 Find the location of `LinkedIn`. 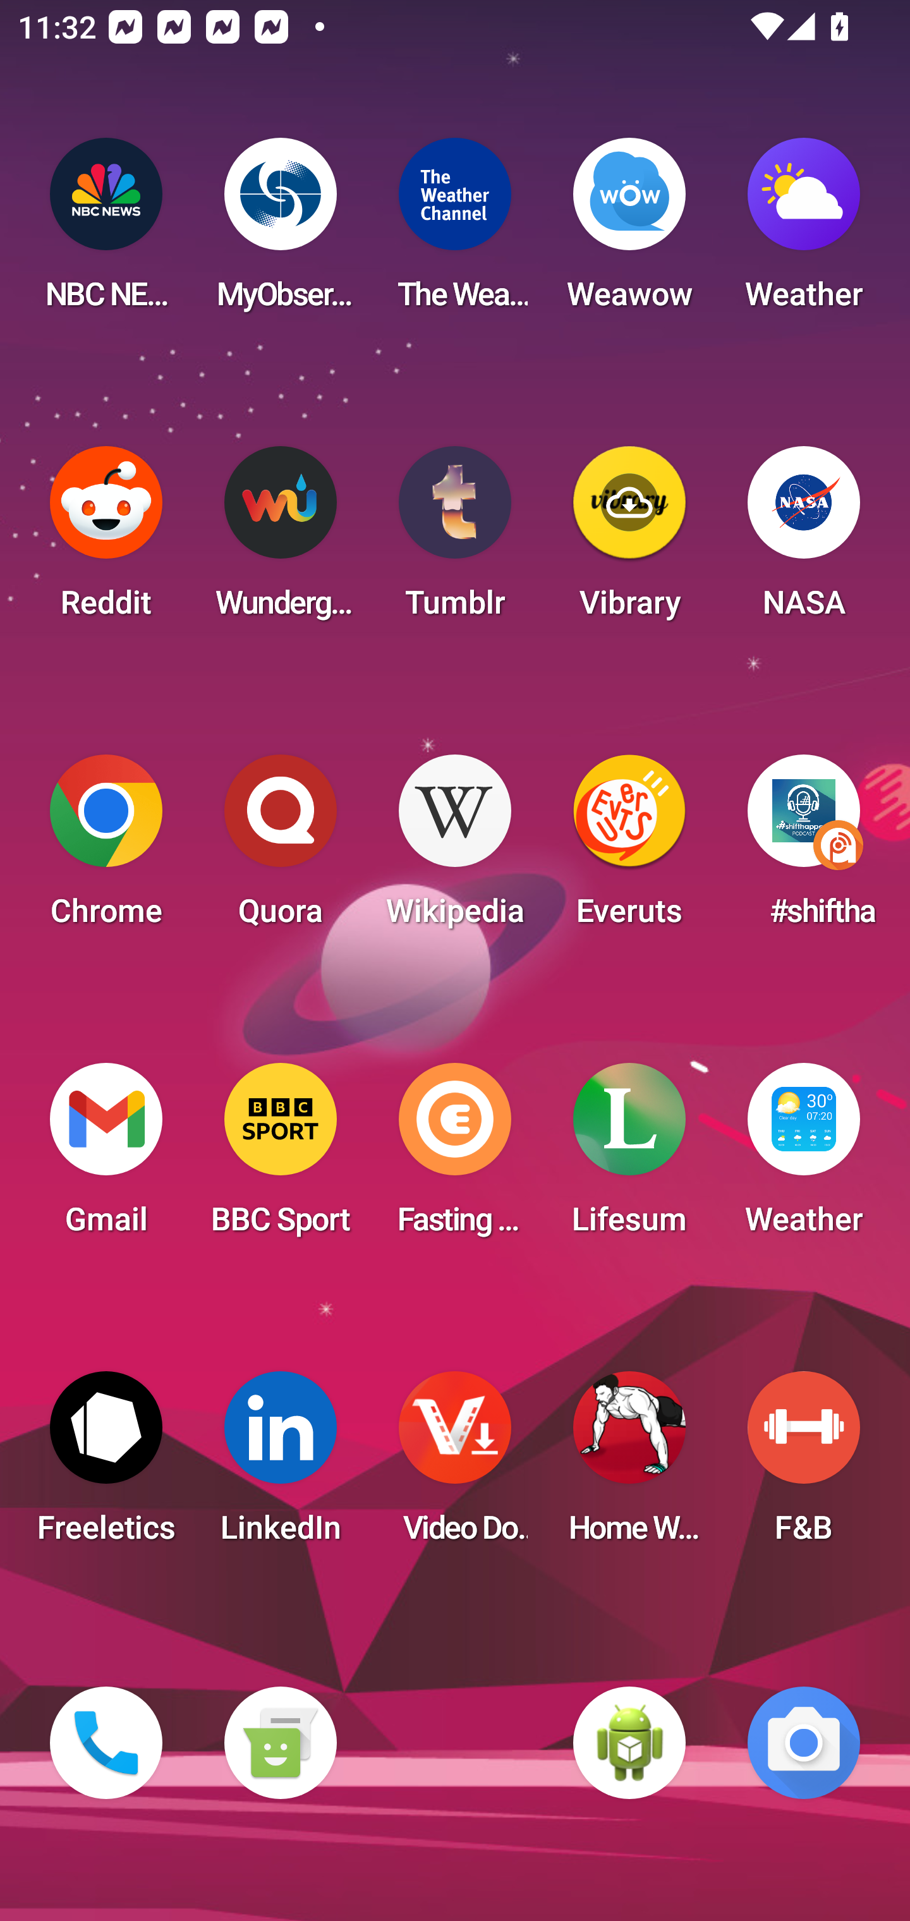

LinkedIn is located at coordinates (280, 1465).